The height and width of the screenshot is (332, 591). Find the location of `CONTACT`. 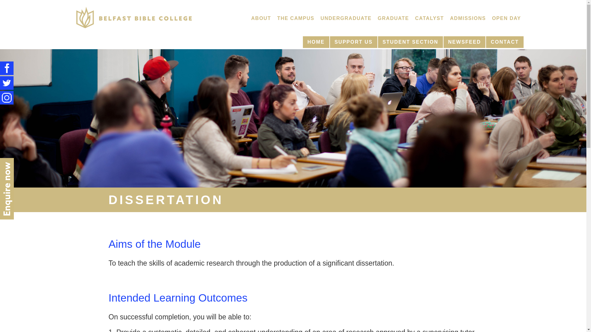

CONTACT is located at coordinates (504, 42).